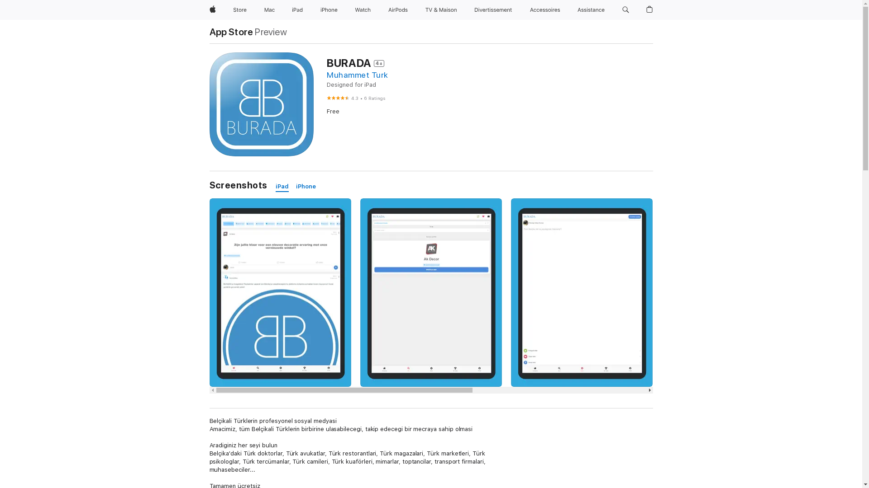 This screenshot has width=869, height=488. Describe the element at coordinates (358, 75) in the screenshot. I see `Muhammet Turk` at that location.